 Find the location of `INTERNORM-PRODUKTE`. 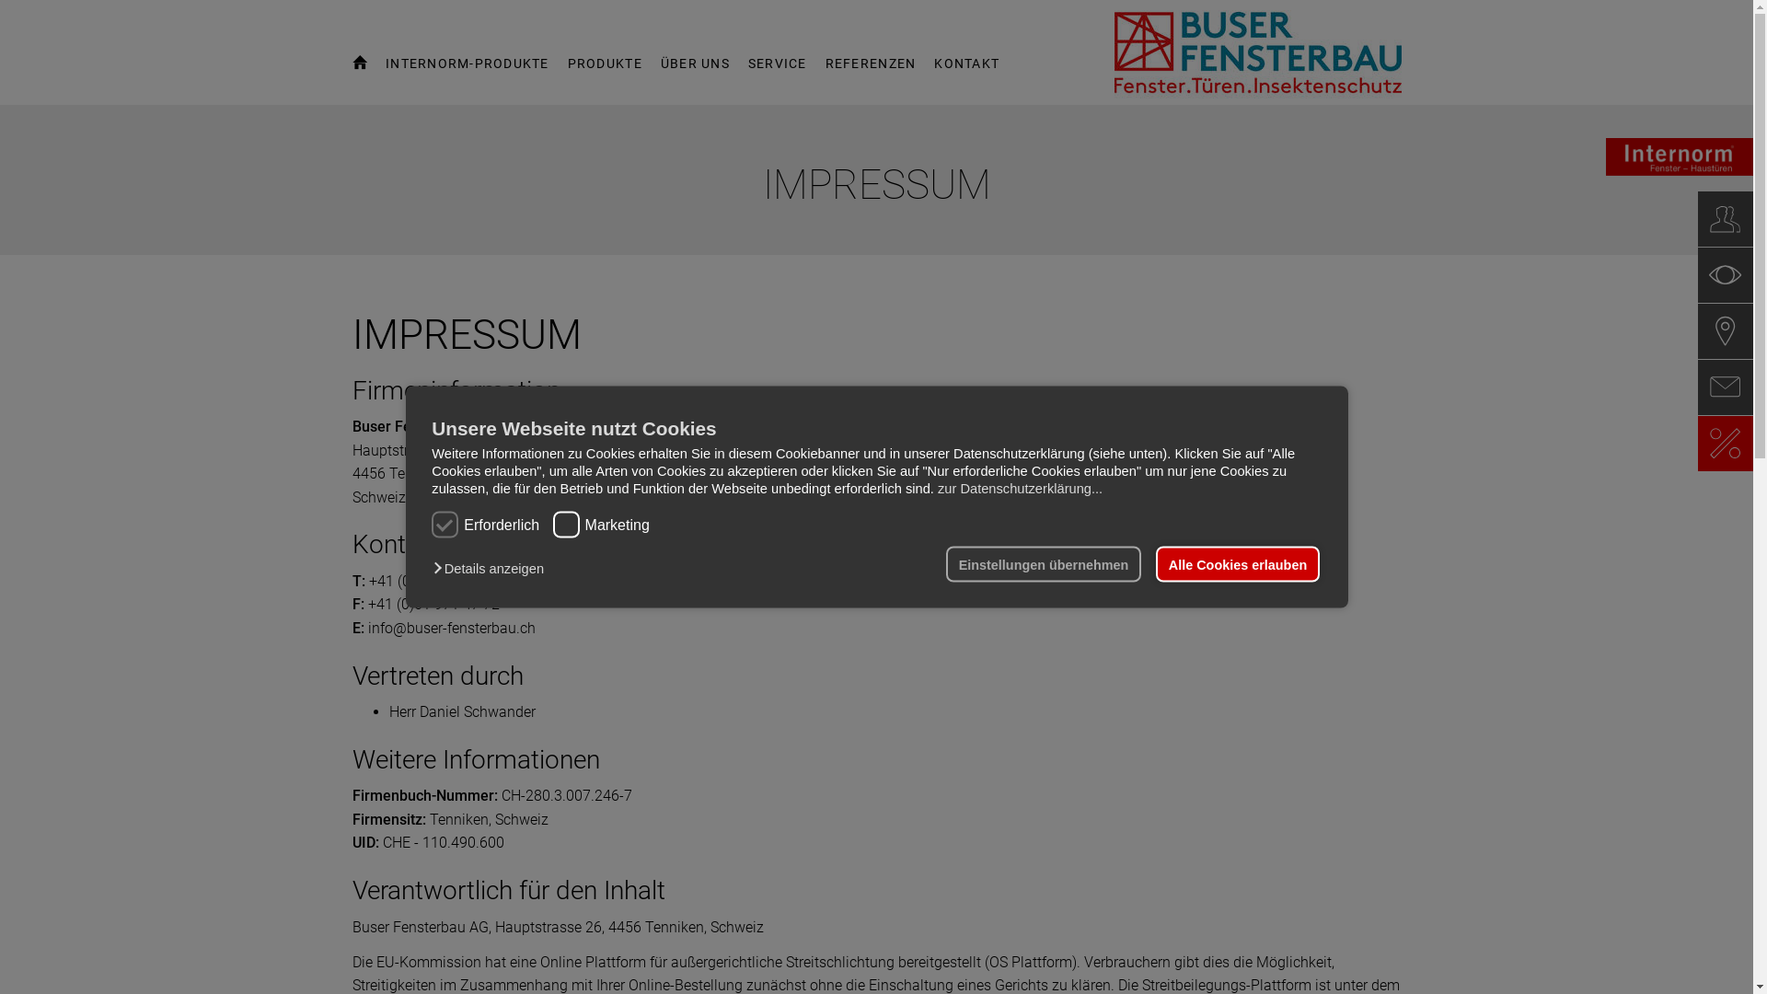

INTERNORM-PRODUKTE is located at coordinates (468, 73).